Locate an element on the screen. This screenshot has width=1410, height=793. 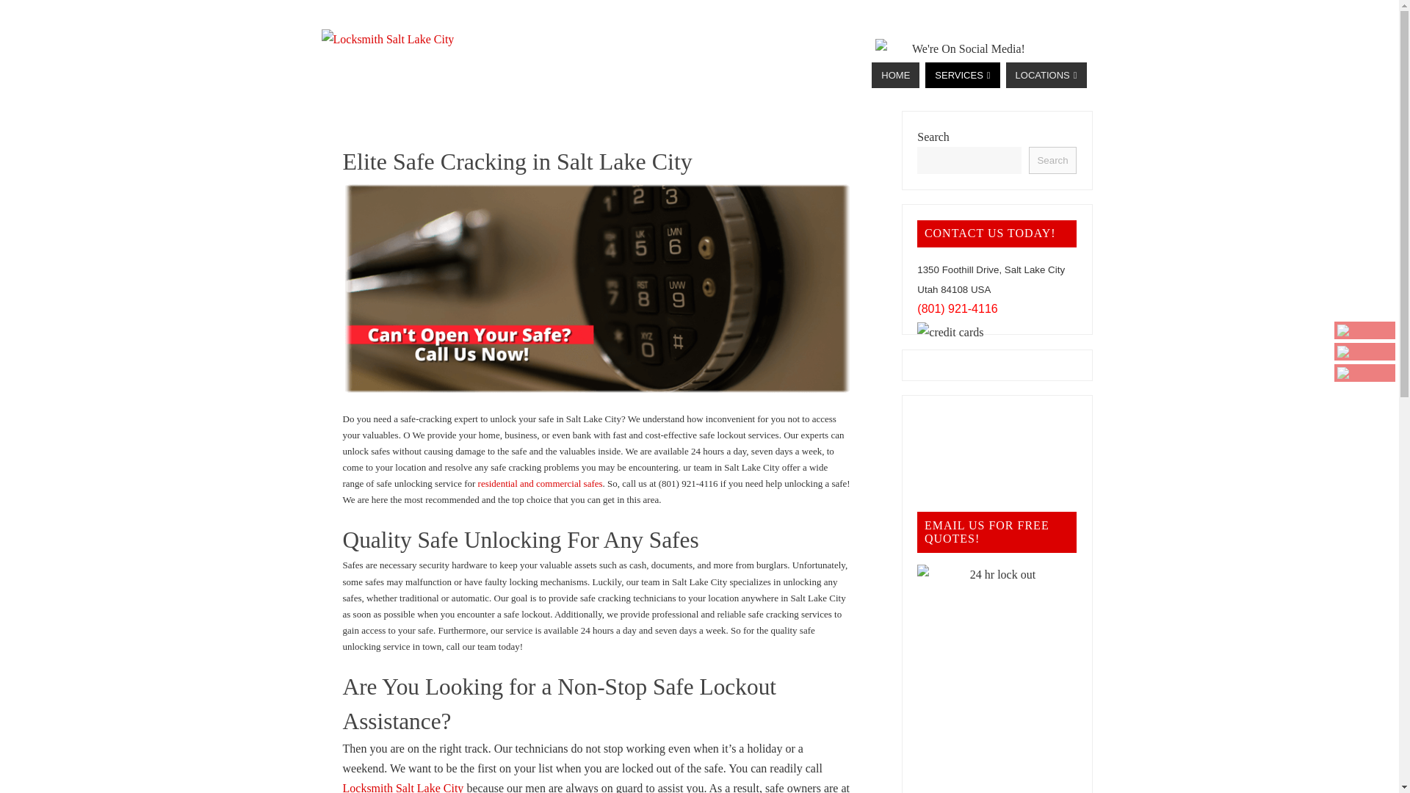
RSS is located at coordinates (1364, 372).